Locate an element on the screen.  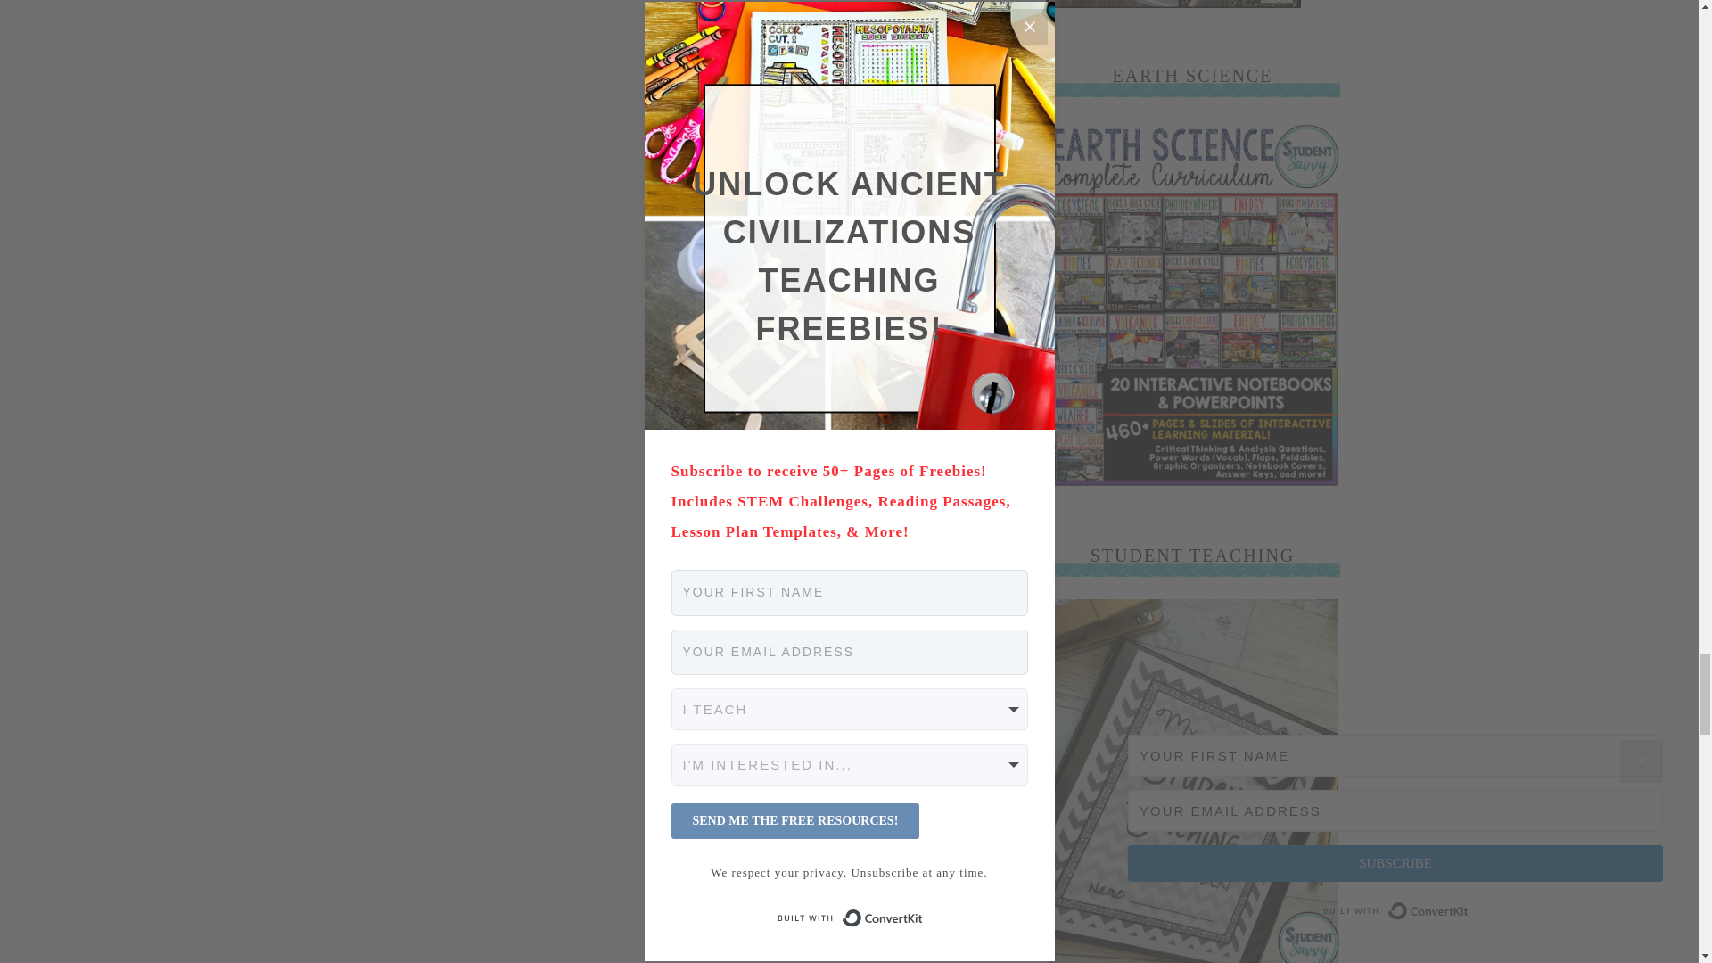
Summer STEM Activities is located at coordinates (1172, 5).